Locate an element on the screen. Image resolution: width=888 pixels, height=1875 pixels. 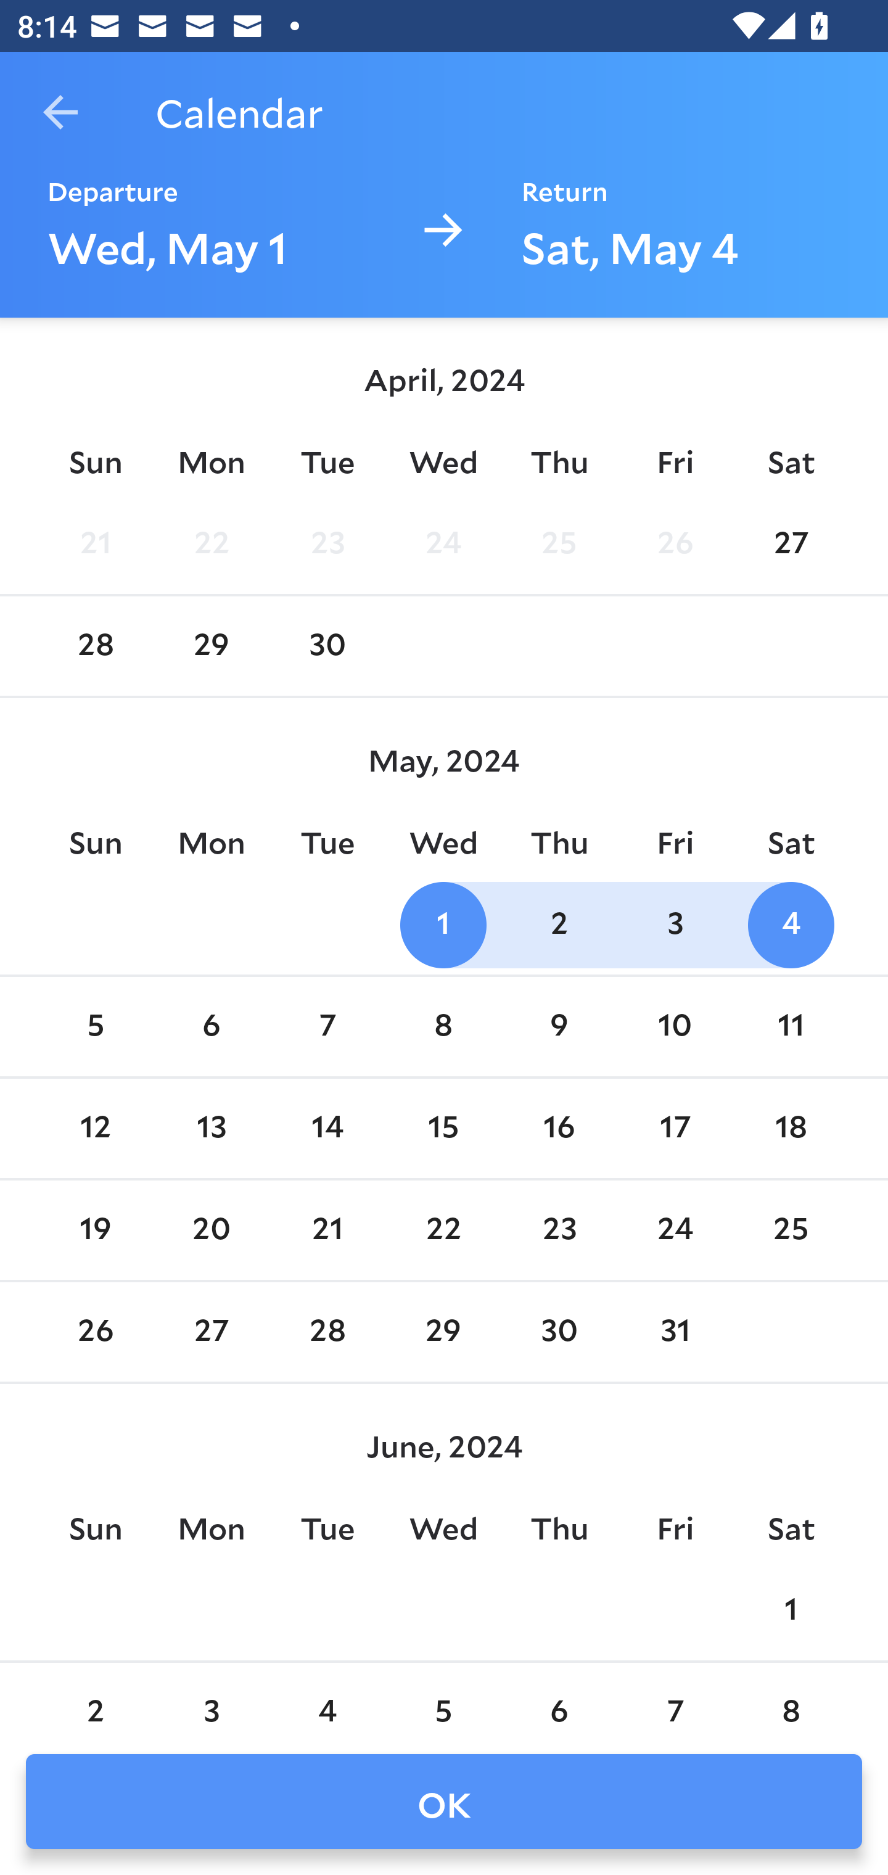
21 is located at coordinates (95, 543).